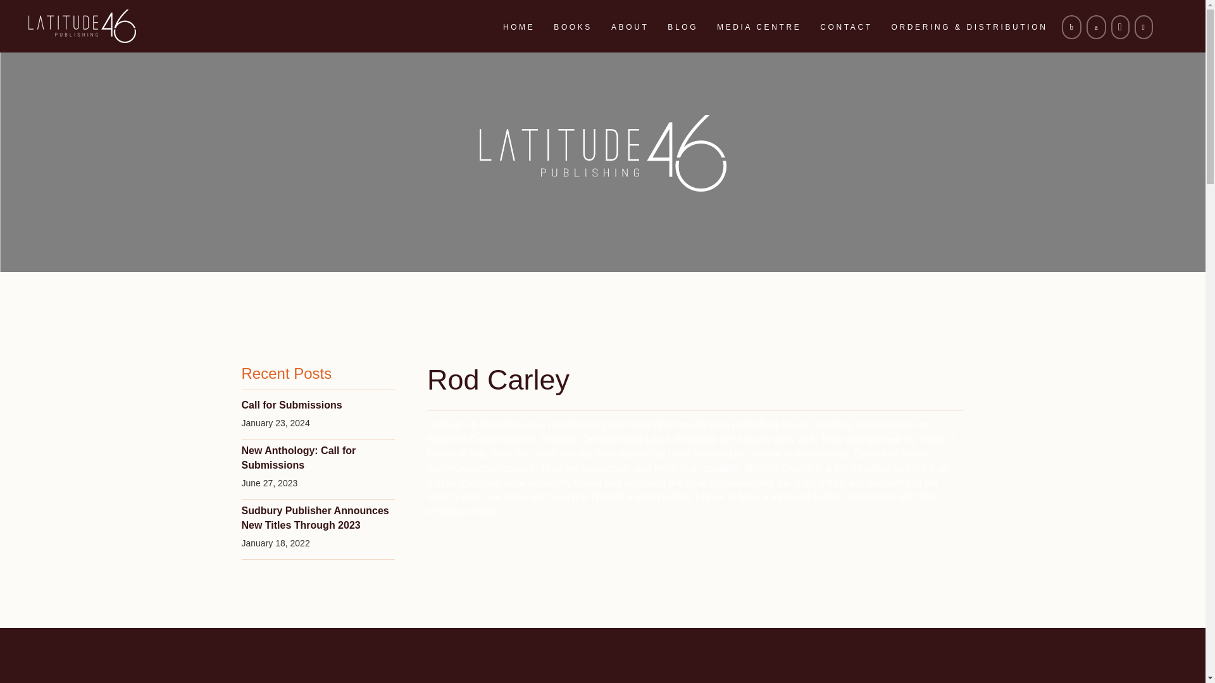 The width and height of the screenshot is (1215, 683). Describe the element at coordinates (682, 27) in the screenshot. I see `BLOG` at that location.